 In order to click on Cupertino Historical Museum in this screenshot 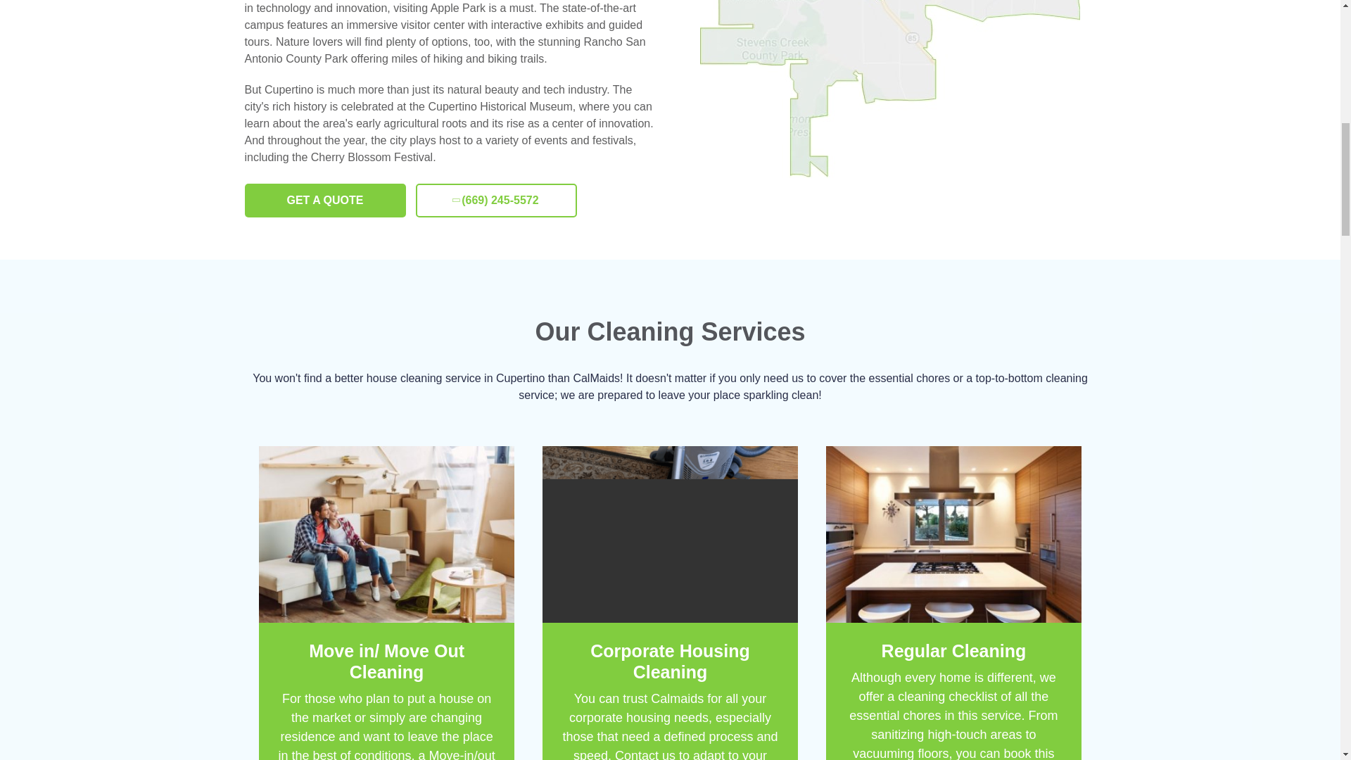, I will do `click(500, 106)`.